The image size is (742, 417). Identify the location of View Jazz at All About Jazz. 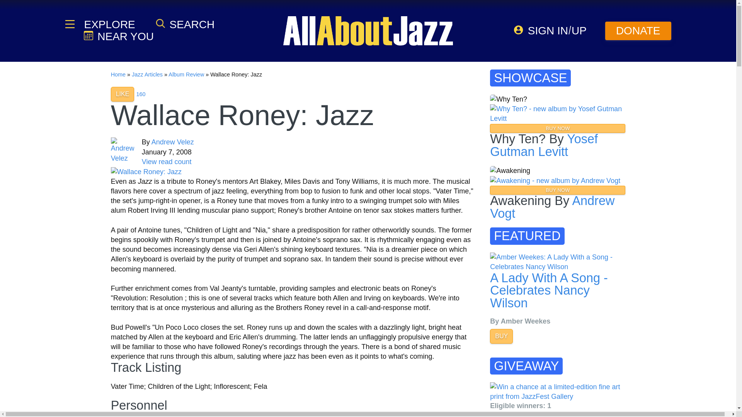
(146, 171).